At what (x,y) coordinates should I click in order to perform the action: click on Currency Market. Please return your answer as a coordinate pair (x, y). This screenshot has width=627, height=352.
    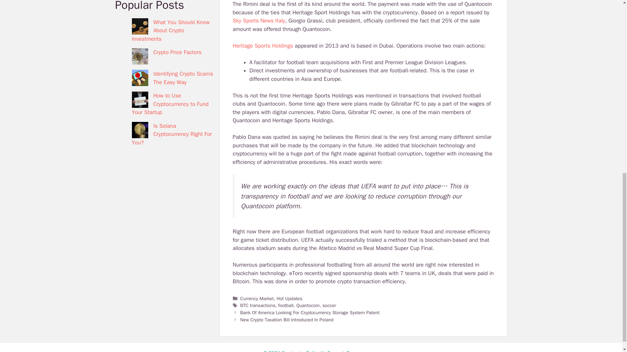
    Looking at the image, I should click on (257, 299).